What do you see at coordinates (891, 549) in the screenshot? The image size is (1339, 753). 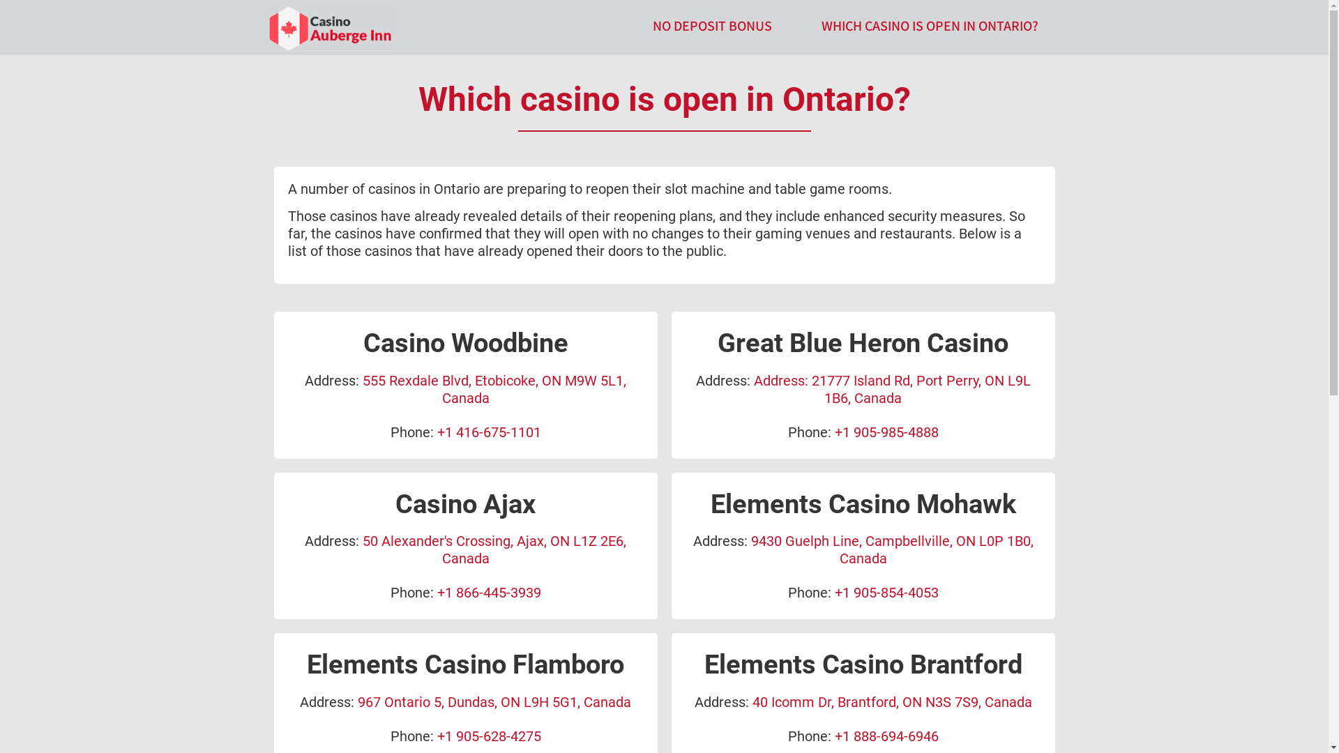 I see `9430 Guelph Line, Campbellville, ON L0P 1B0, Canada` at bounding box center [891, 549].